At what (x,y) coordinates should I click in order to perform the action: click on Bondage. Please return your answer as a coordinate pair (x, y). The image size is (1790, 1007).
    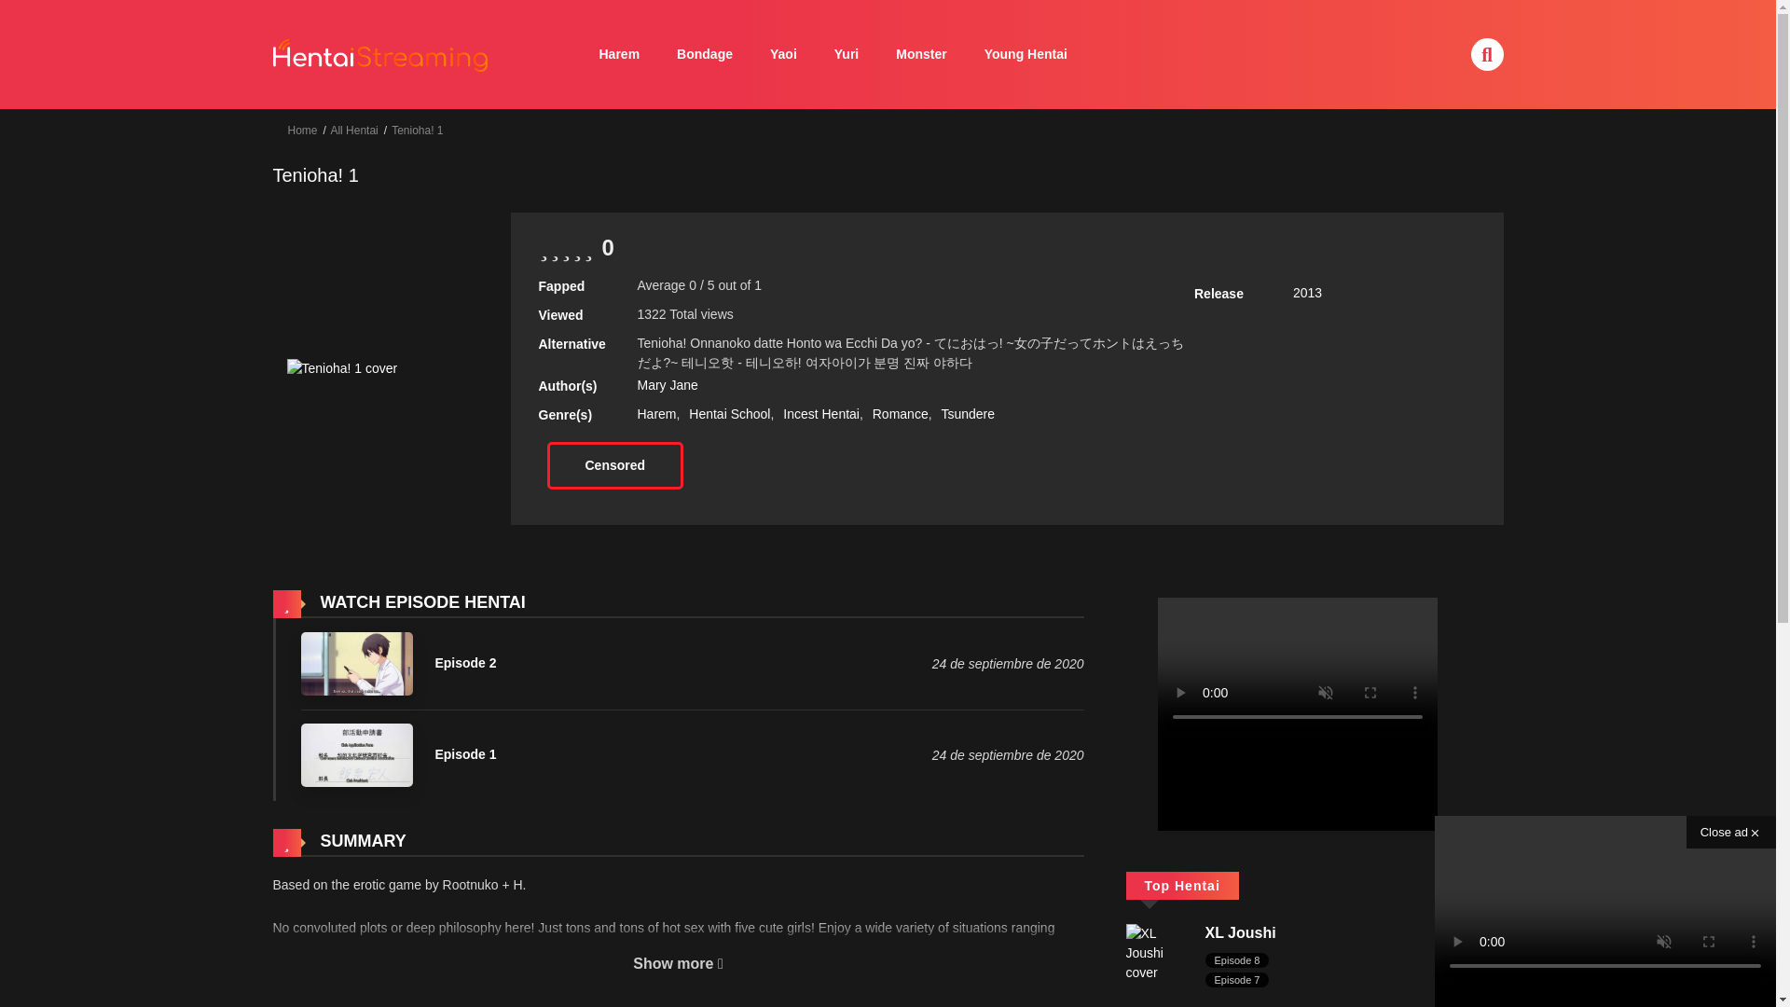
    Looking at the image, I should click on (705, 54).